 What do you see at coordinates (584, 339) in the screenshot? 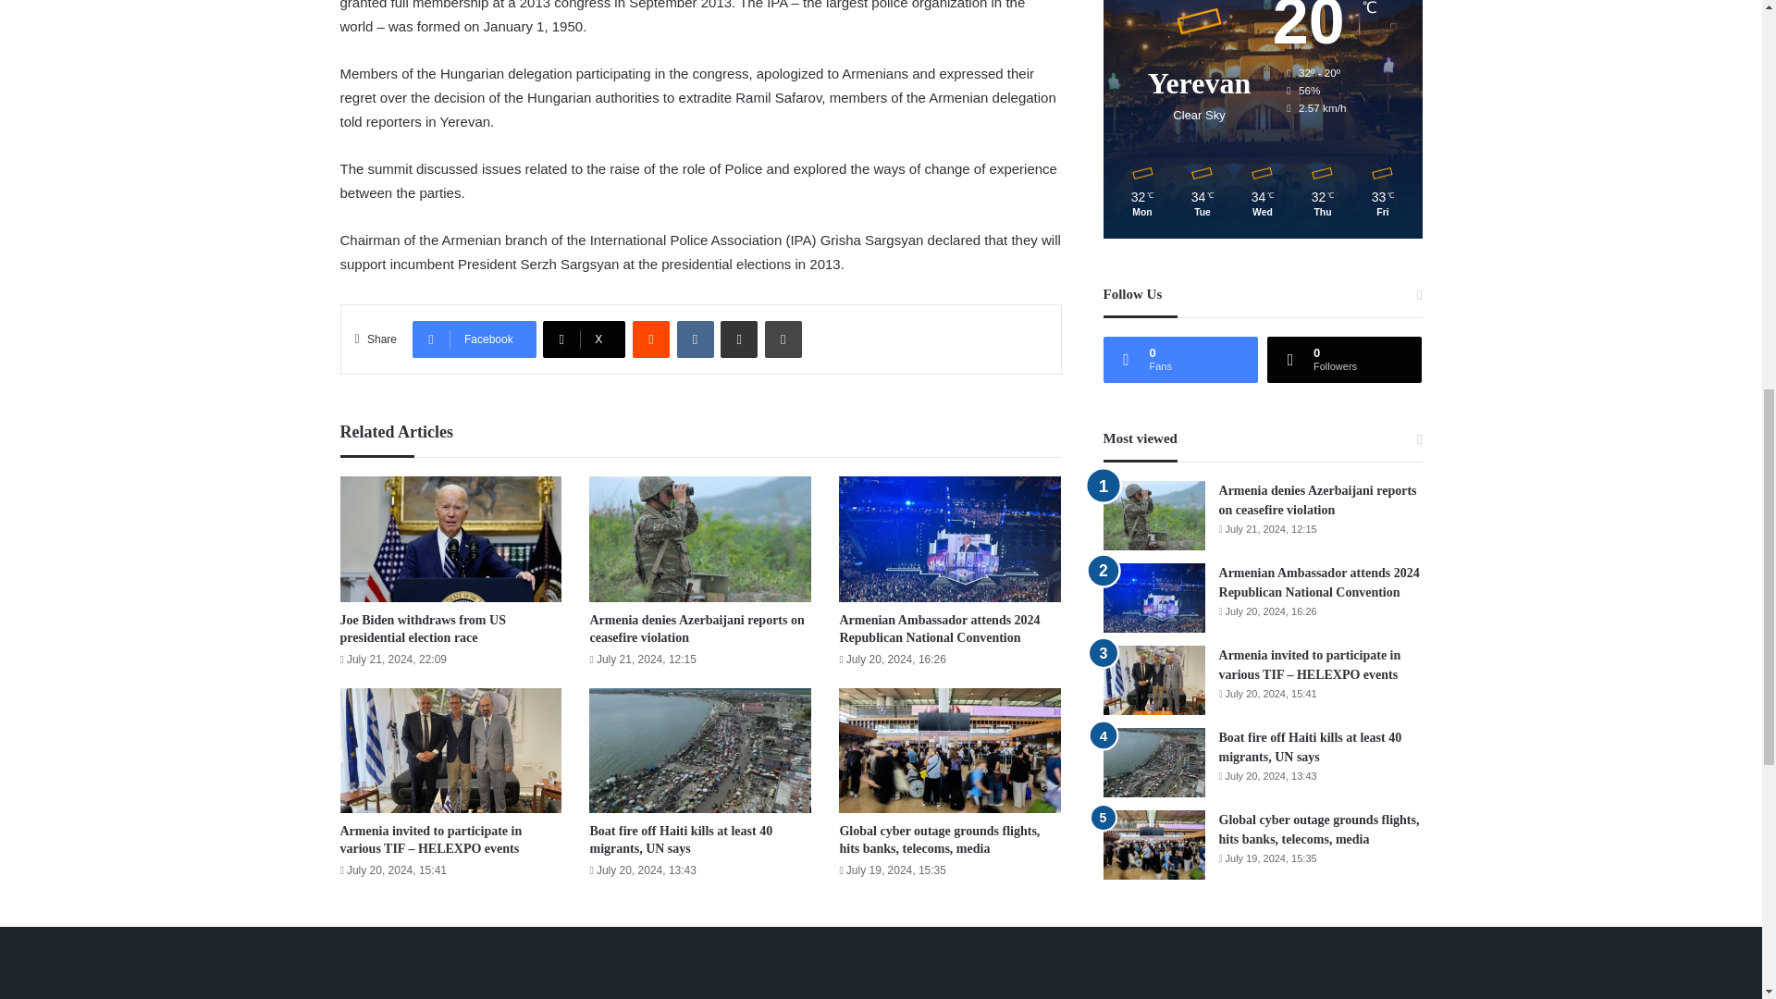
I see `X` at bounding box center [584, 339].